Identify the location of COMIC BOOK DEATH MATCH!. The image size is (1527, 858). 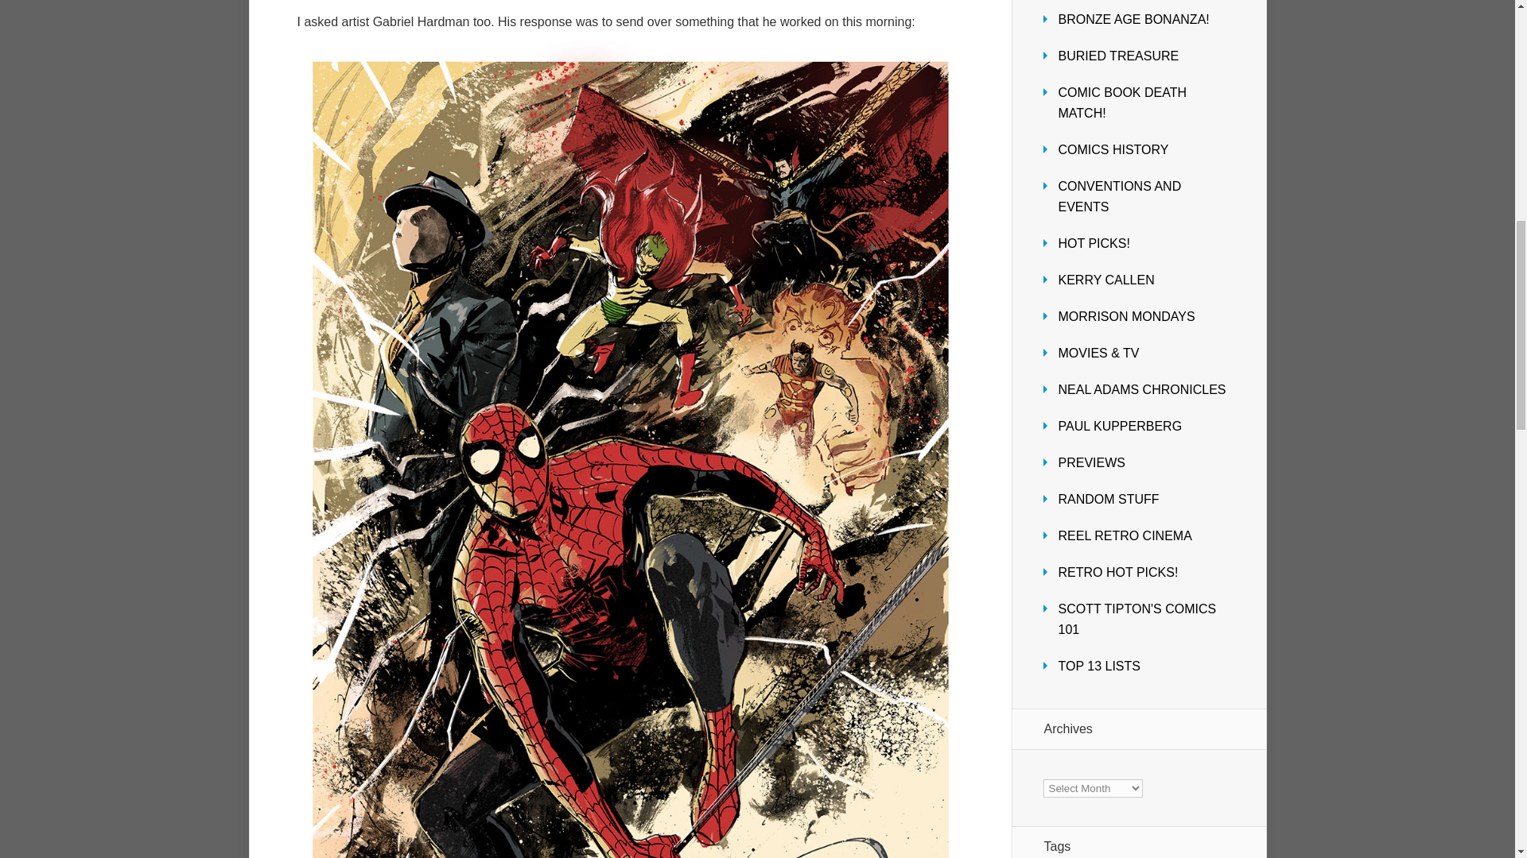
(1121, 103).